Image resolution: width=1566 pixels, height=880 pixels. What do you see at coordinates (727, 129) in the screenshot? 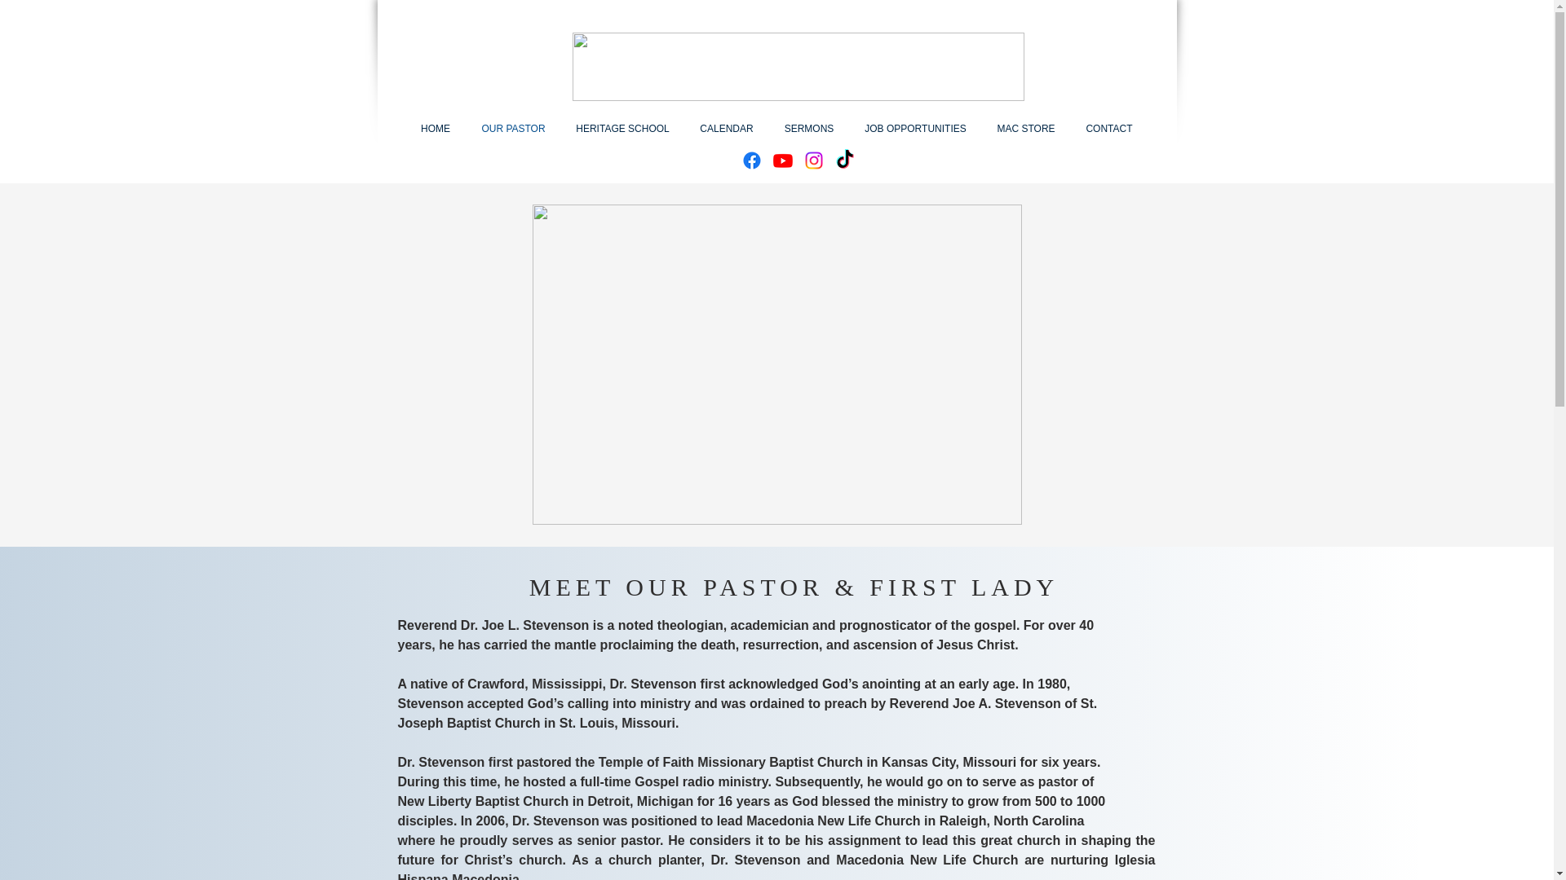
I see `CALENDAR` at bounding box center [727, 129].